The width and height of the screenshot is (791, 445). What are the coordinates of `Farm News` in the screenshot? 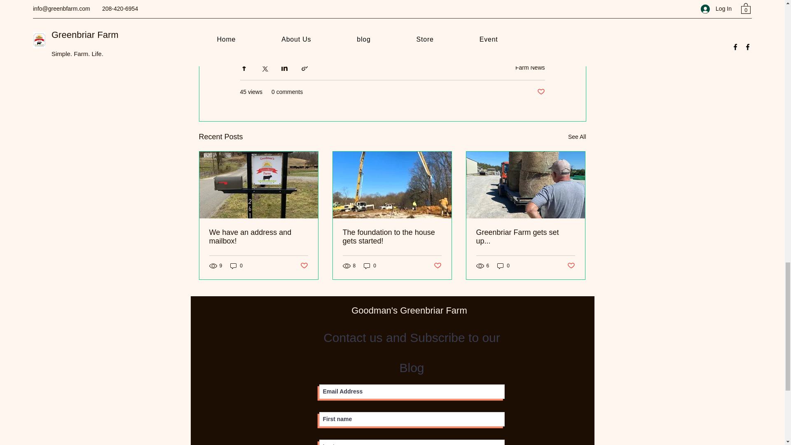 It's located at (530, 67).